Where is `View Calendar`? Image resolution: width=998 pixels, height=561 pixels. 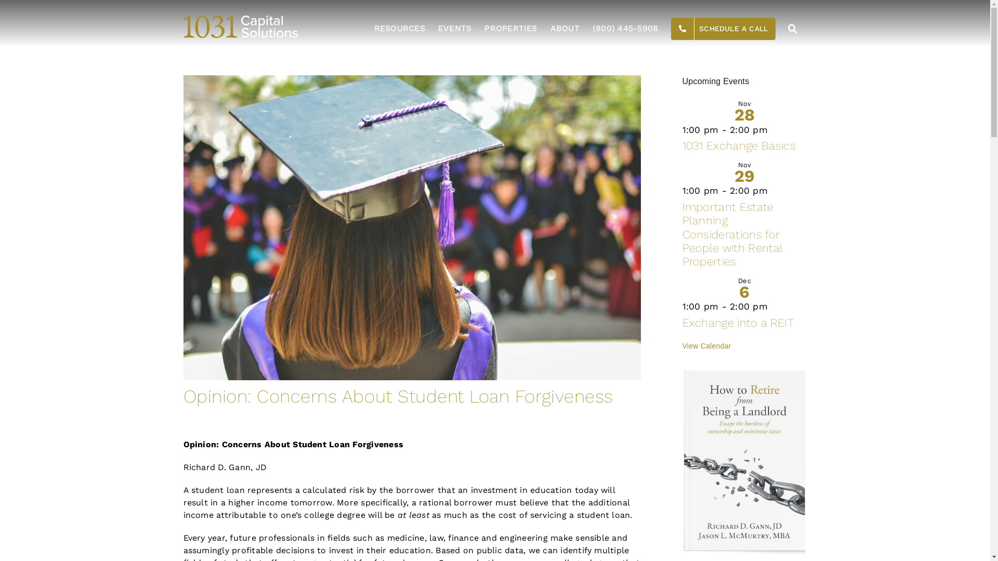
View Calendar is located at coordinates (706, 346).